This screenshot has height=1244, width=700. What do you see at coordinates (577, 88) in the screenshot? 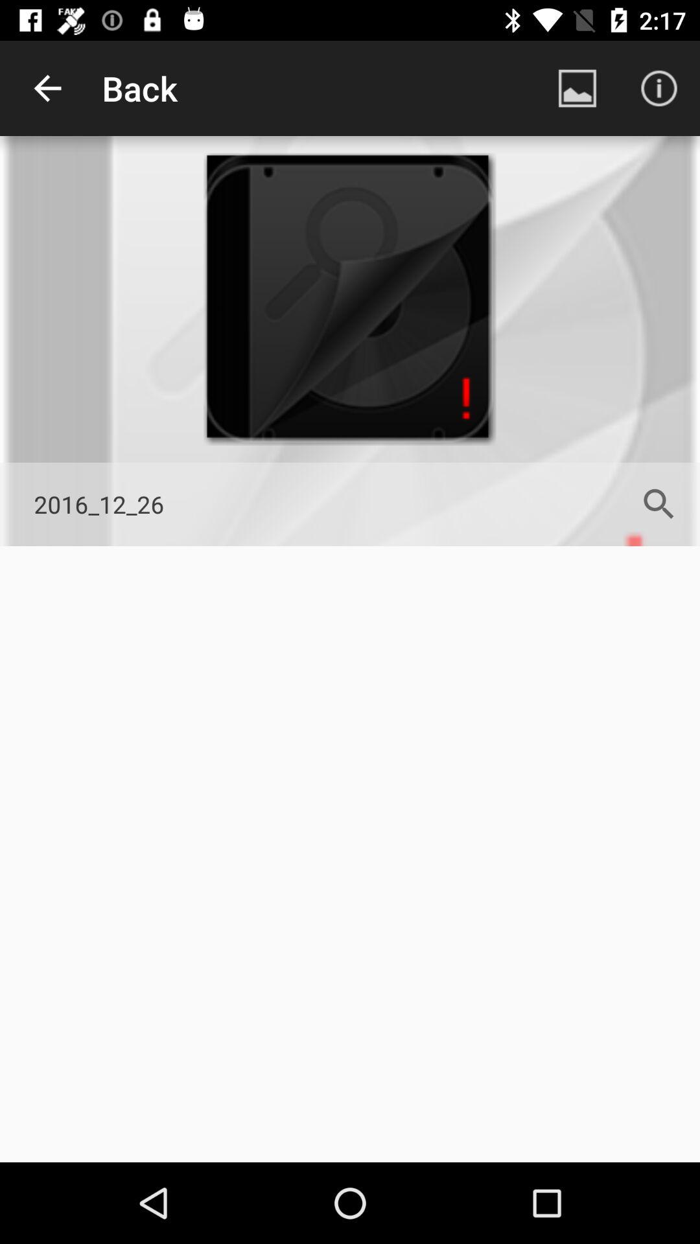
I see `click app to the right of the back` at bounding box center [577, 88].